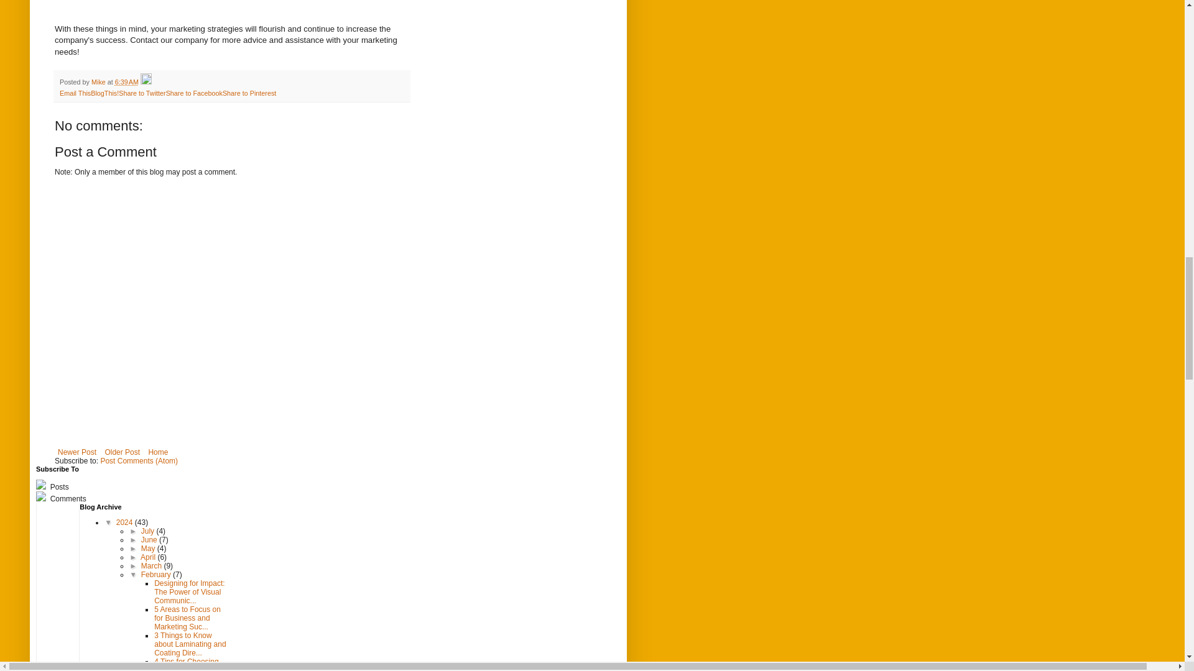  I want to click on Older Post, so click(122, 452).